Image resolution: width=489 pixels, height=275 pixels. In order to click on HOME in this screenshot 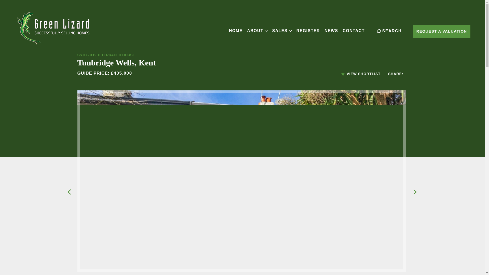, I will do `click(236, 31)`.